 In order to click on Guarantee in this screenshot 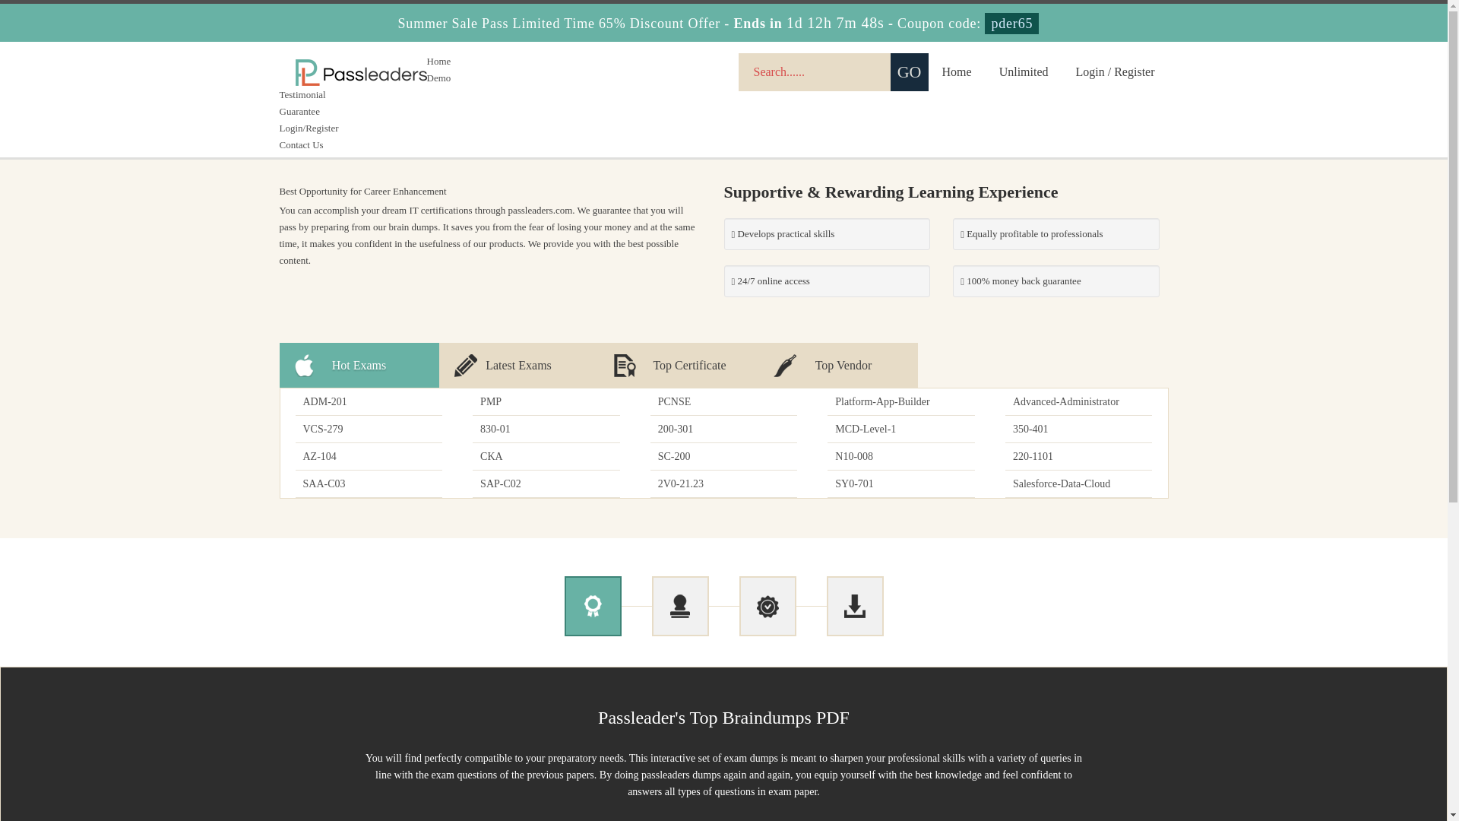, I will do `click(299, 111)`.